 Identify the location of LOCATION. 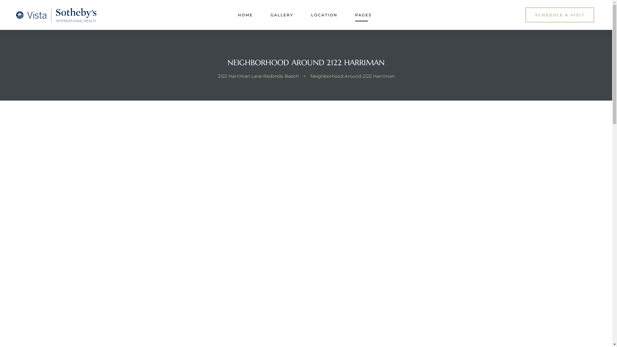
(324, 15).